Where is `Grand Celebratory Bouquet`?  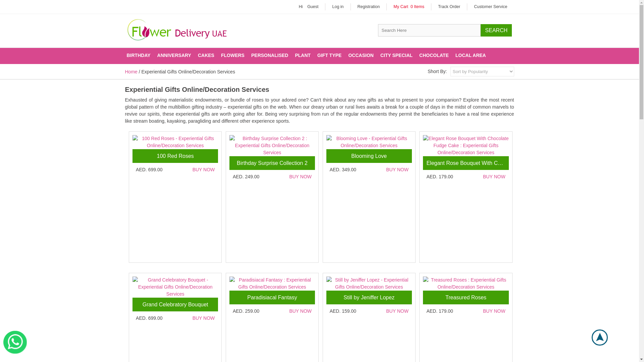 Grand Celebratory Bouquet is located at coordinates (175, 287).